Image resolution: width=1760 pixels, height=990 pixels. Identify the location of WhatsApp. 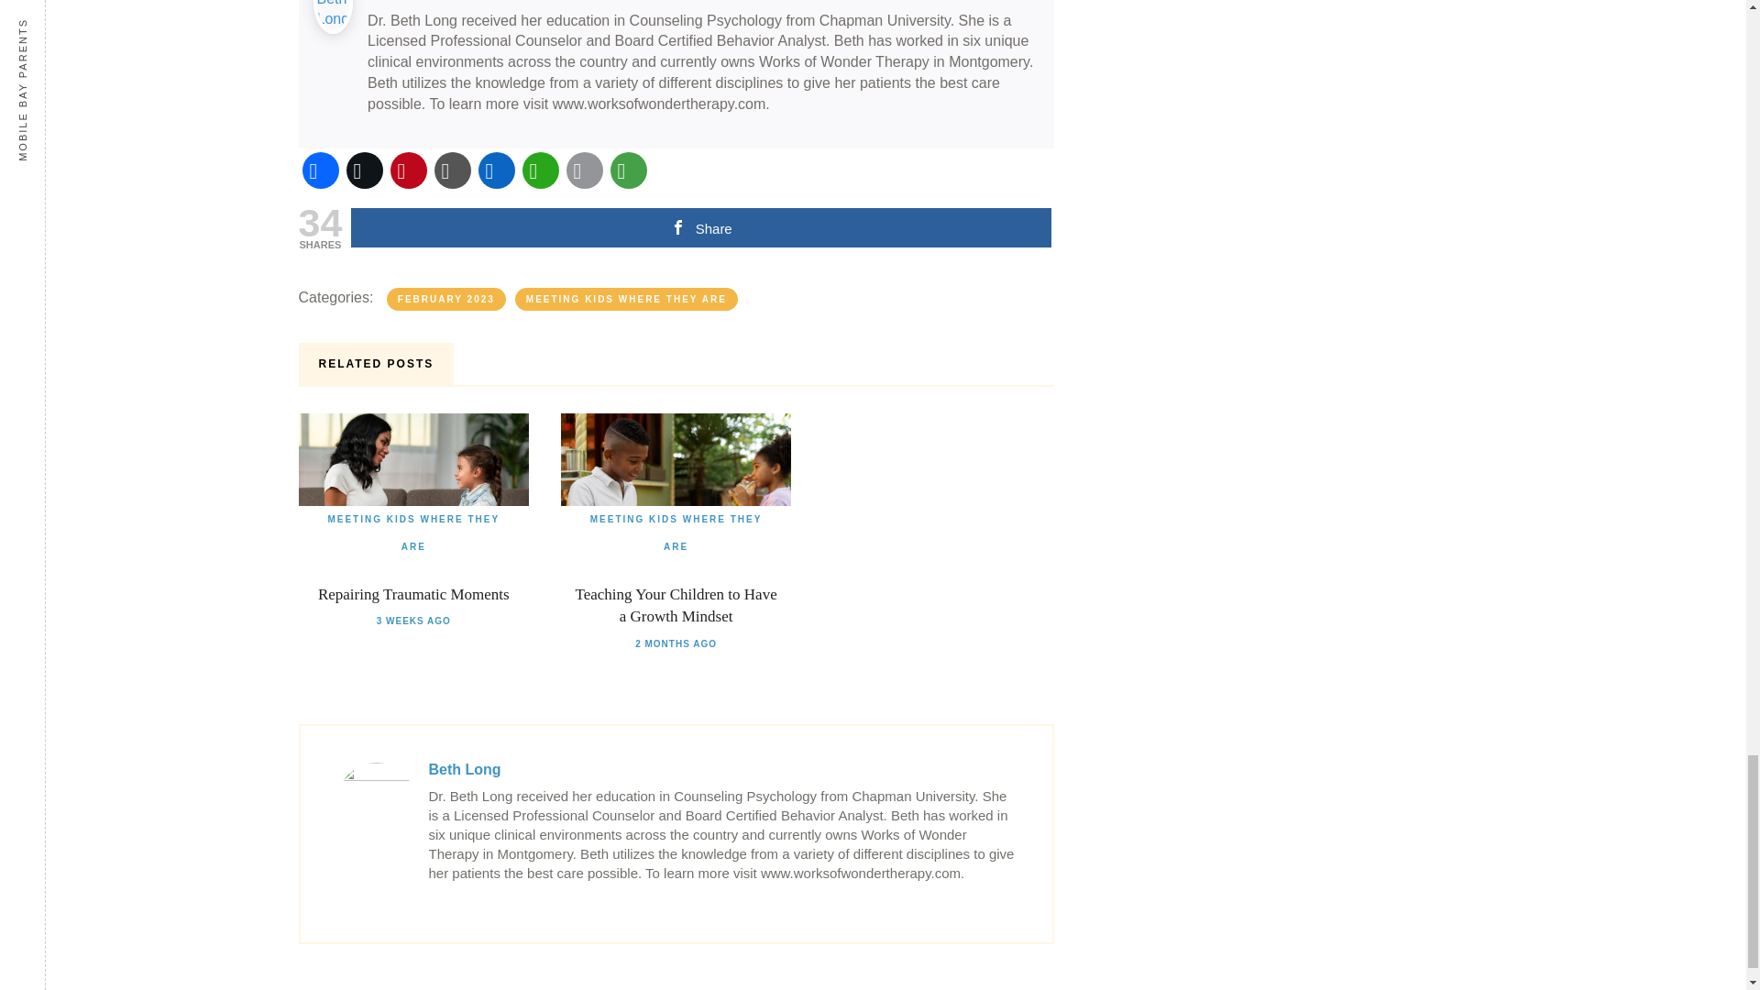
(541, 170).